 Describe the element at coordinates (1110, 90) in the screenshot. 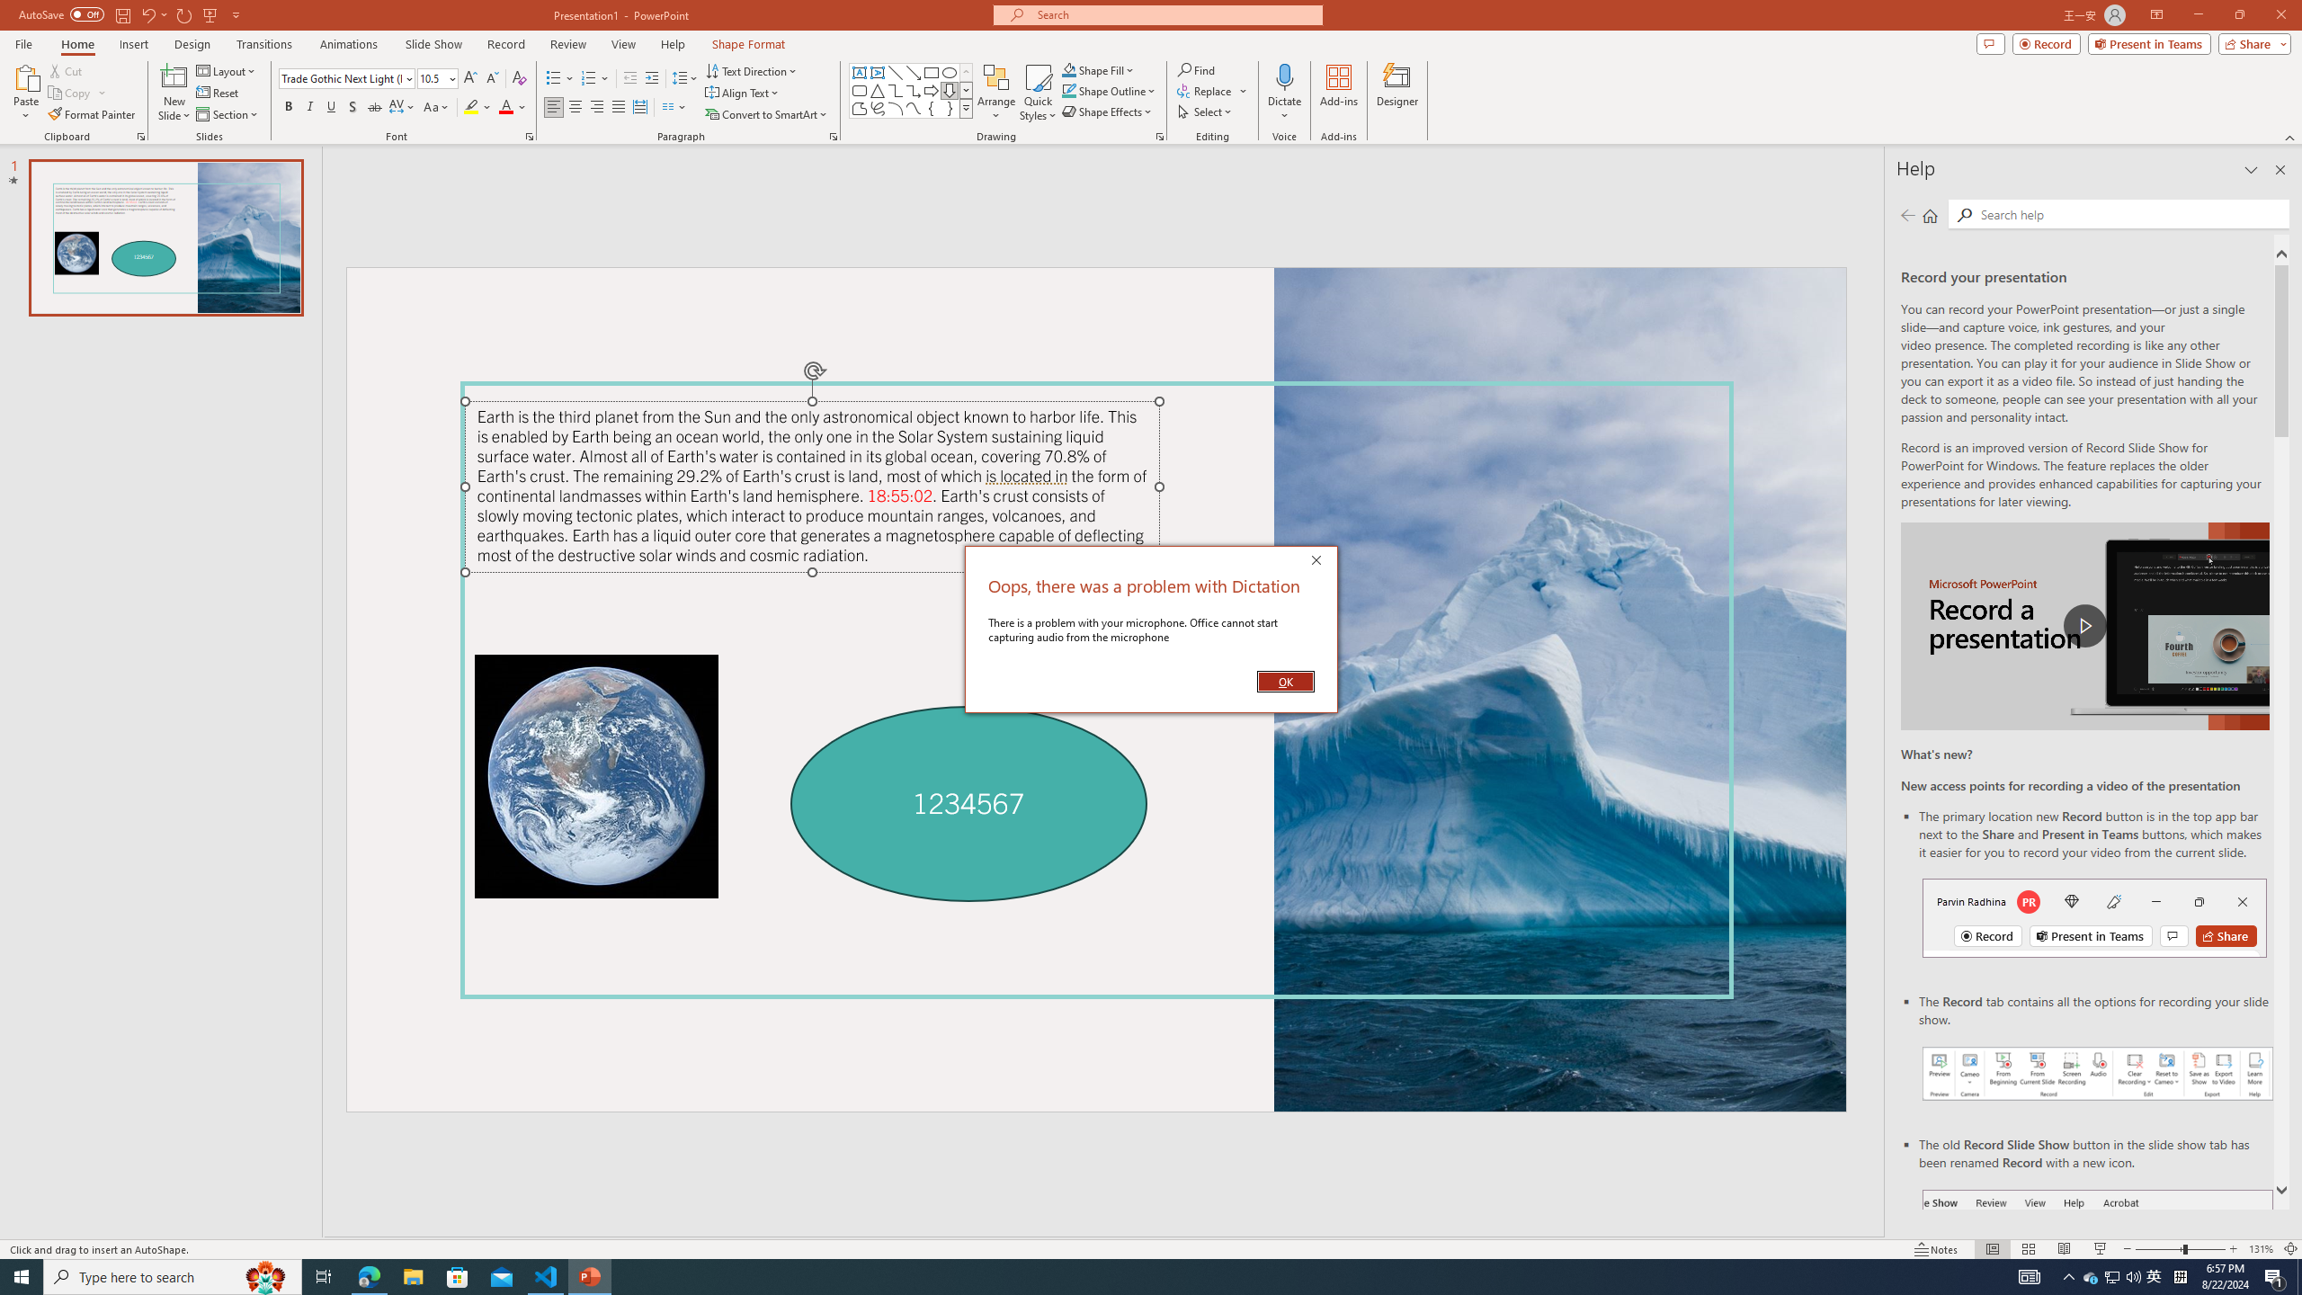

I see `Shape Outline` at that location.